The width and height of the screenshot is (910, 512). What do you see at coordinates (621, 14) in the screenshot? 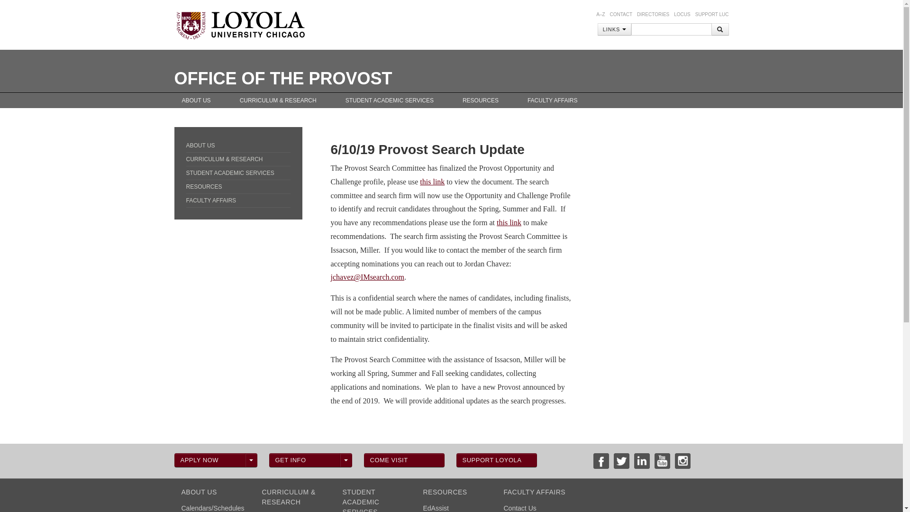
I see `CONTACT` at bounding box center [621, 14].